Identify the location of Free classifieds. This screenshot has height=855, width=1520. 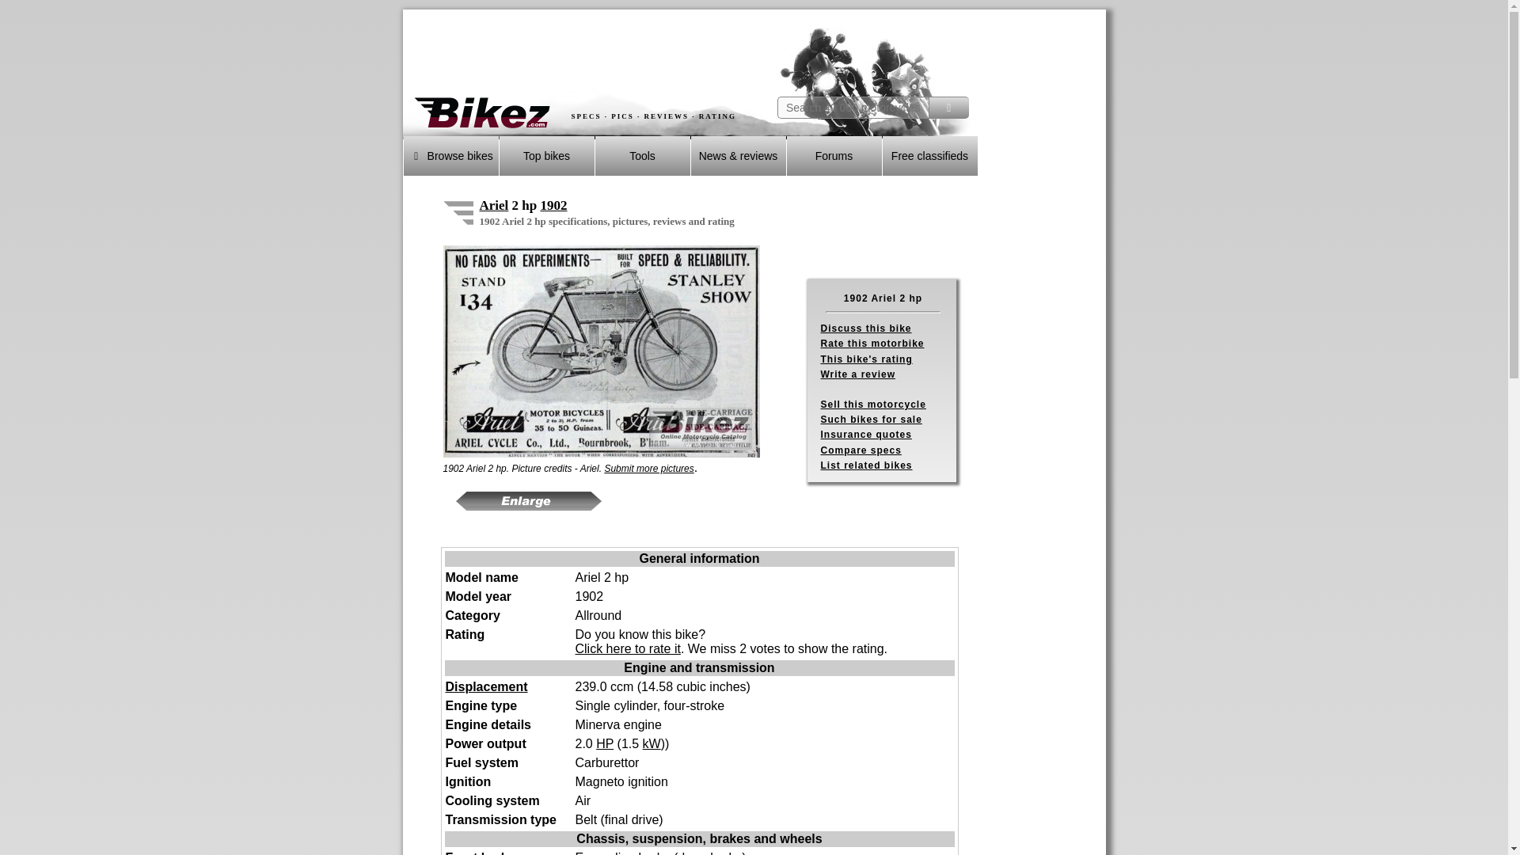
(929, 155).